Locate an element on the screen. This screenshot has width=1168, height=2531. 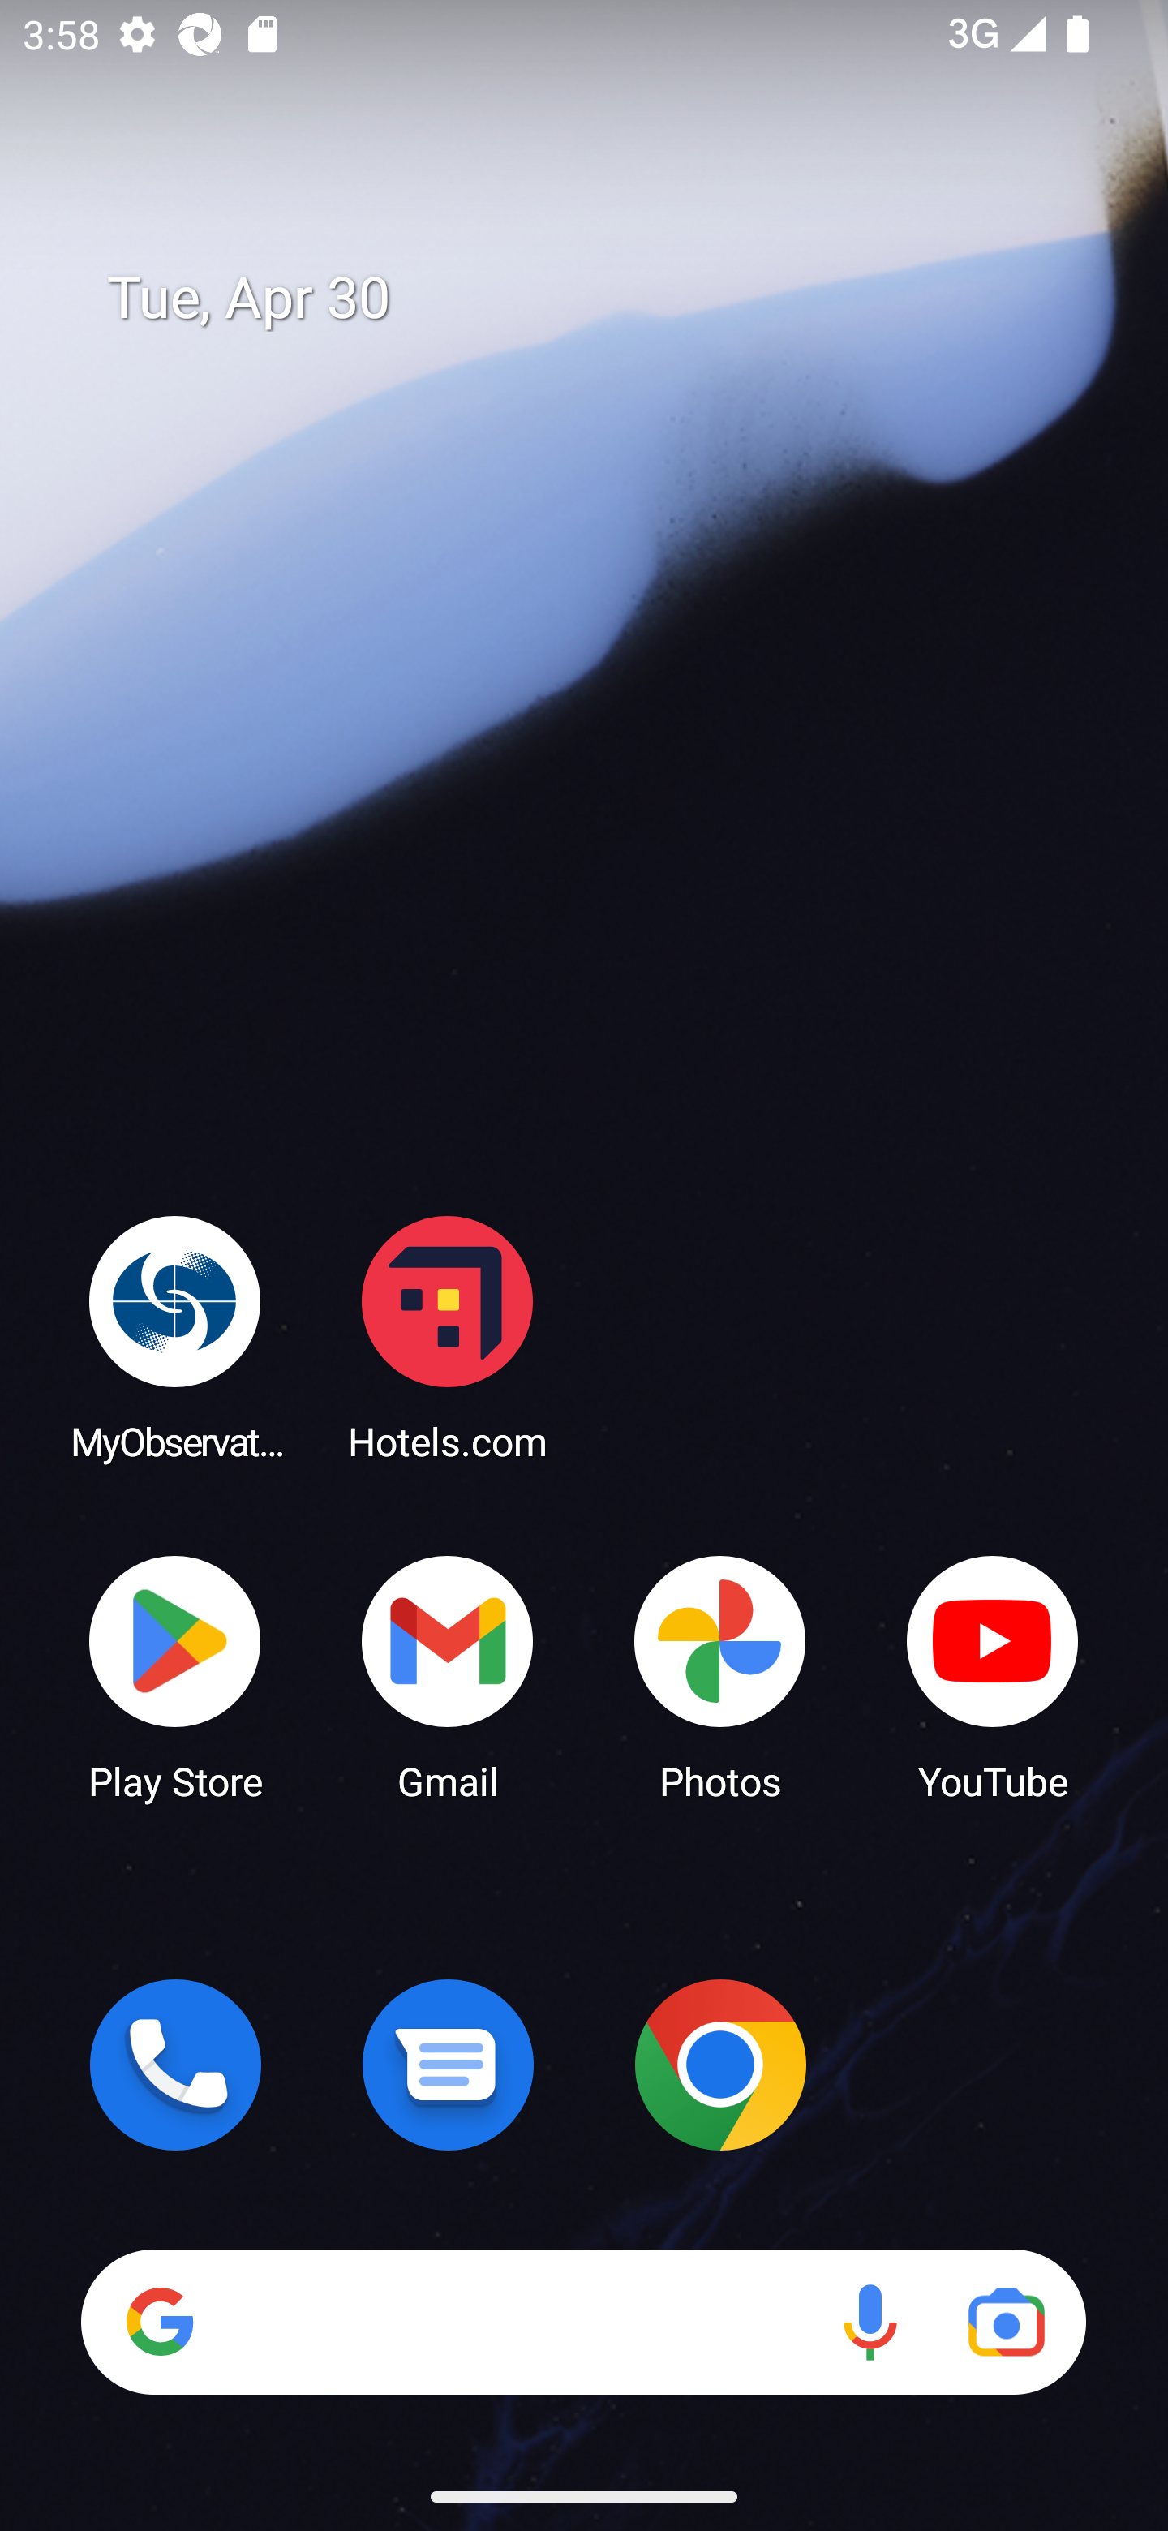
MyObservatory is located at coordinates (175, 1337).